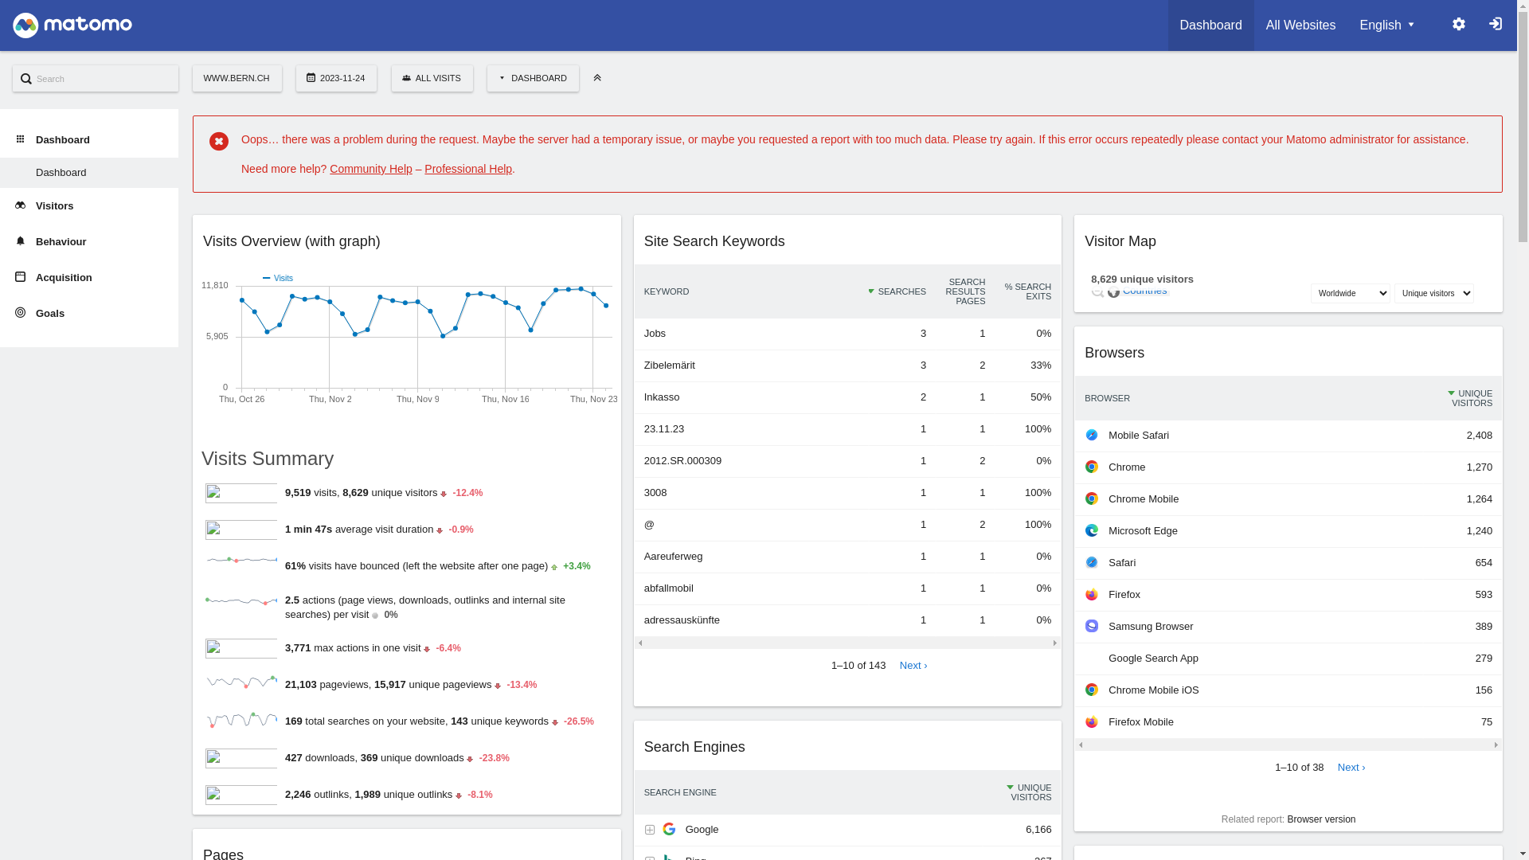  I want to click on Administration, so click(1459, 25).